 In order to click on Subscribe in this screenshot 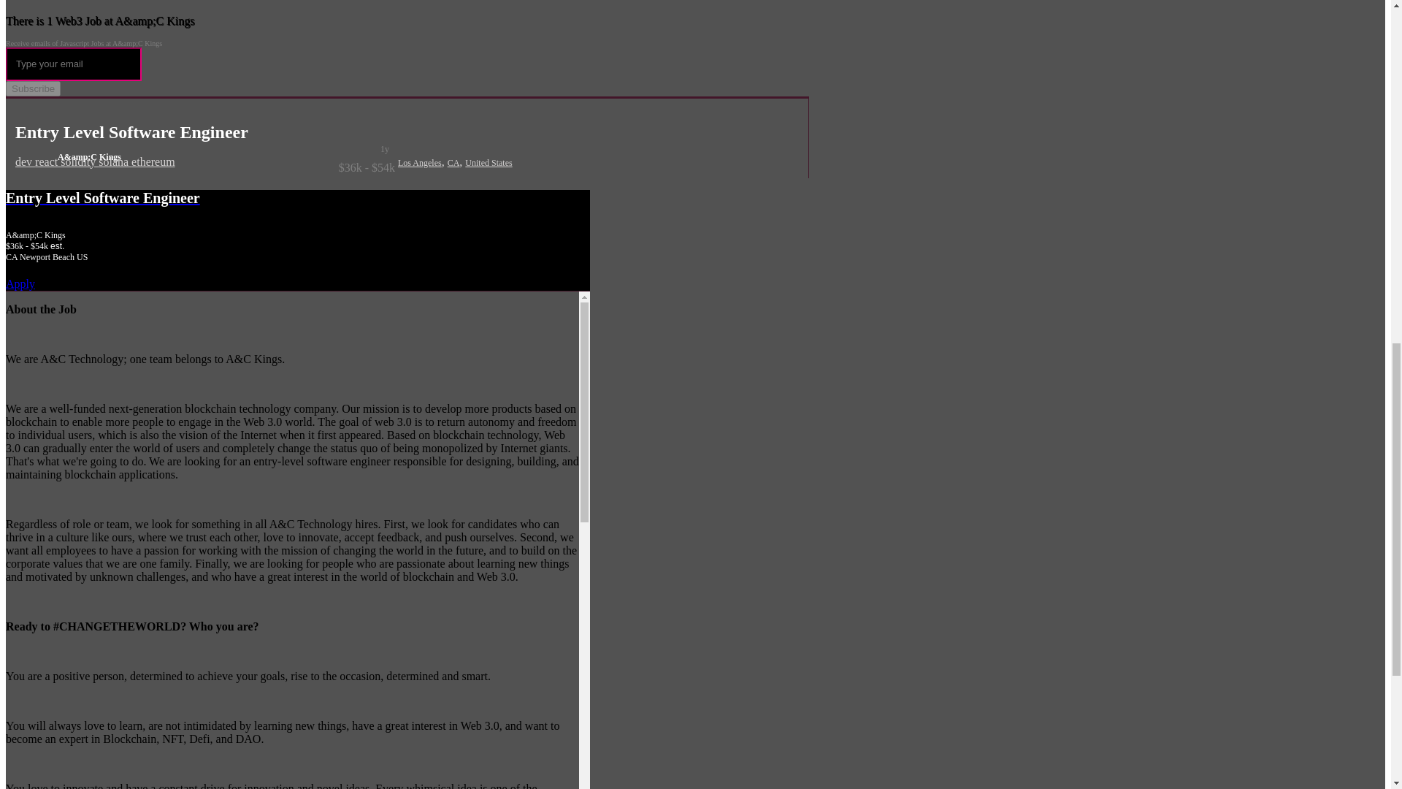, I will do `click(32, 88)`.